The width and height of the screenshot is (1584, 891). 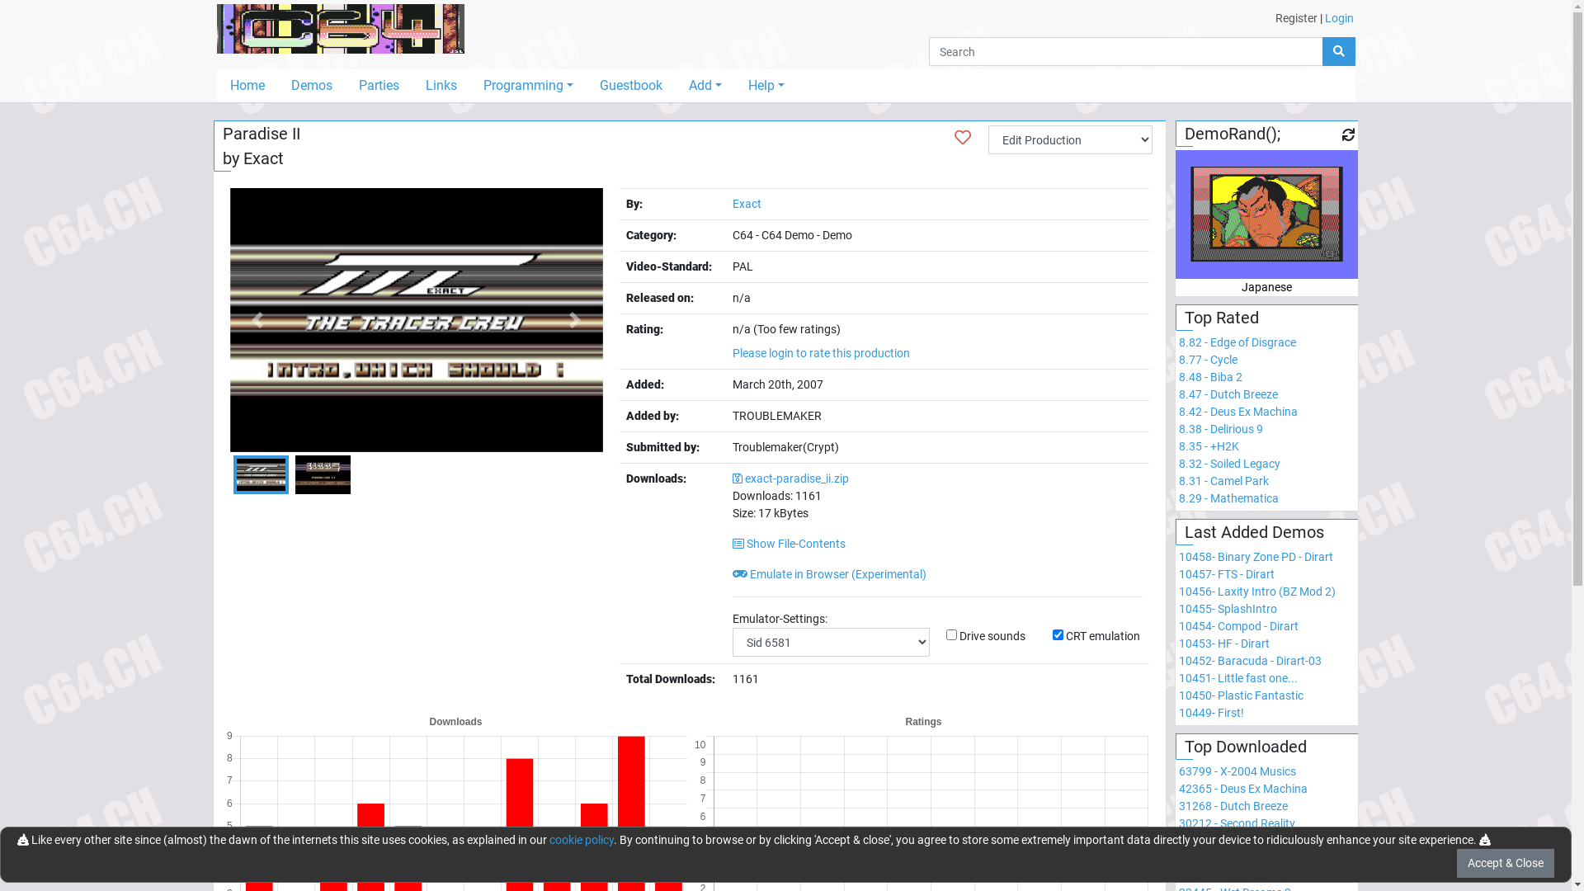 I want to click on 63799 - X-2004 Musics, so click(x=1237, y=771).